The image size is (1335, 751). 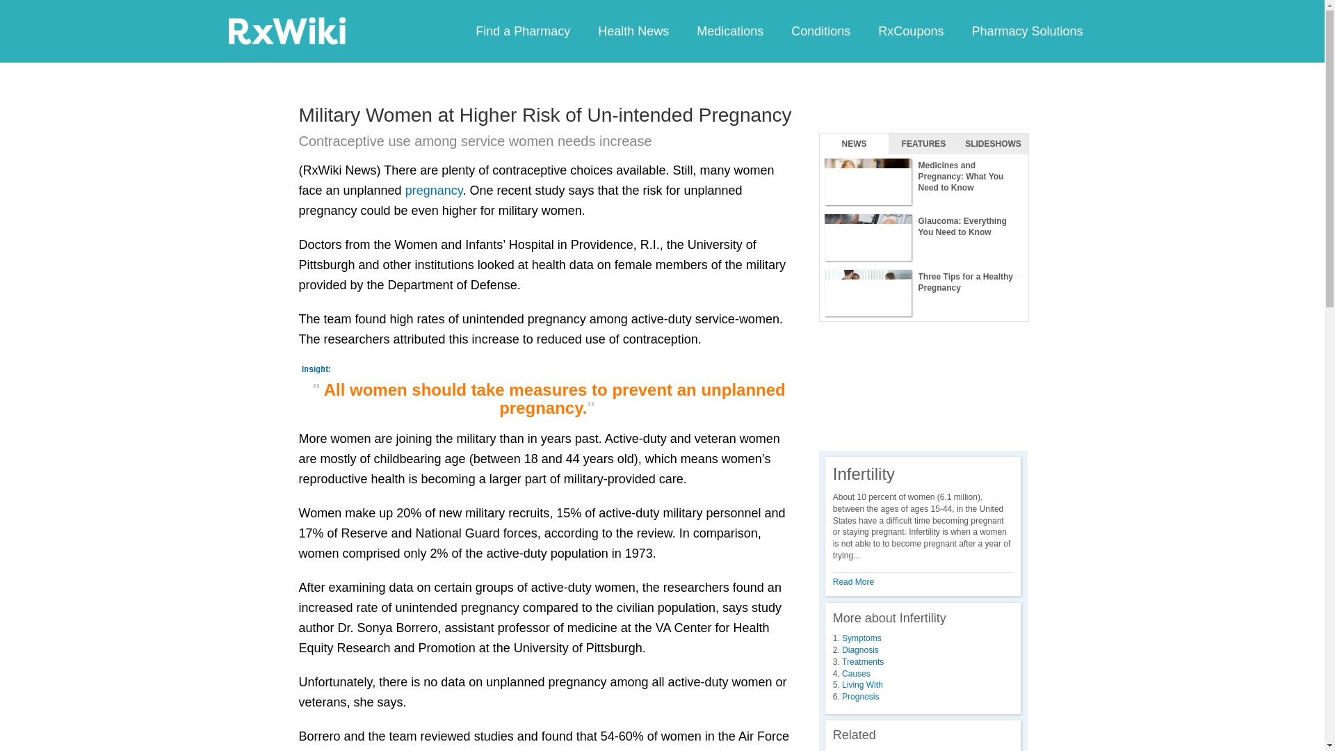 What do you see at coordinates (923, 182) in the screenshot?
I see `Medicines and Pregnancy: What You Need to Know` at bounding box center [923, 182].